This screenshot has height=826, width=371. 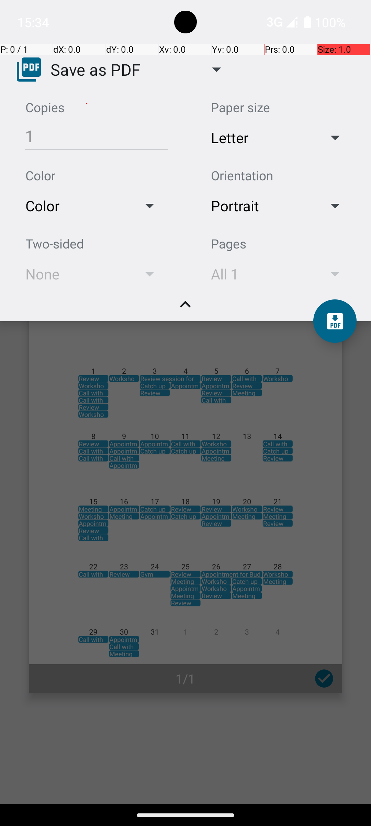 What do you see at coordinates (242, 176) in the screenshot?
I see `Orientation` at bounding box center [242, 176].